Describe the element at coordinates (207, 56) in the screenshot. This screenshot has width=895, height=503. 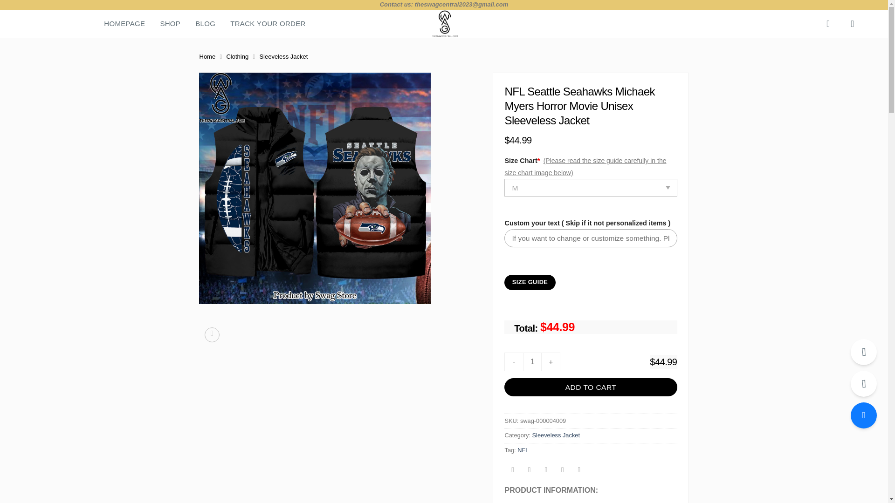
I see `Home` at that location.